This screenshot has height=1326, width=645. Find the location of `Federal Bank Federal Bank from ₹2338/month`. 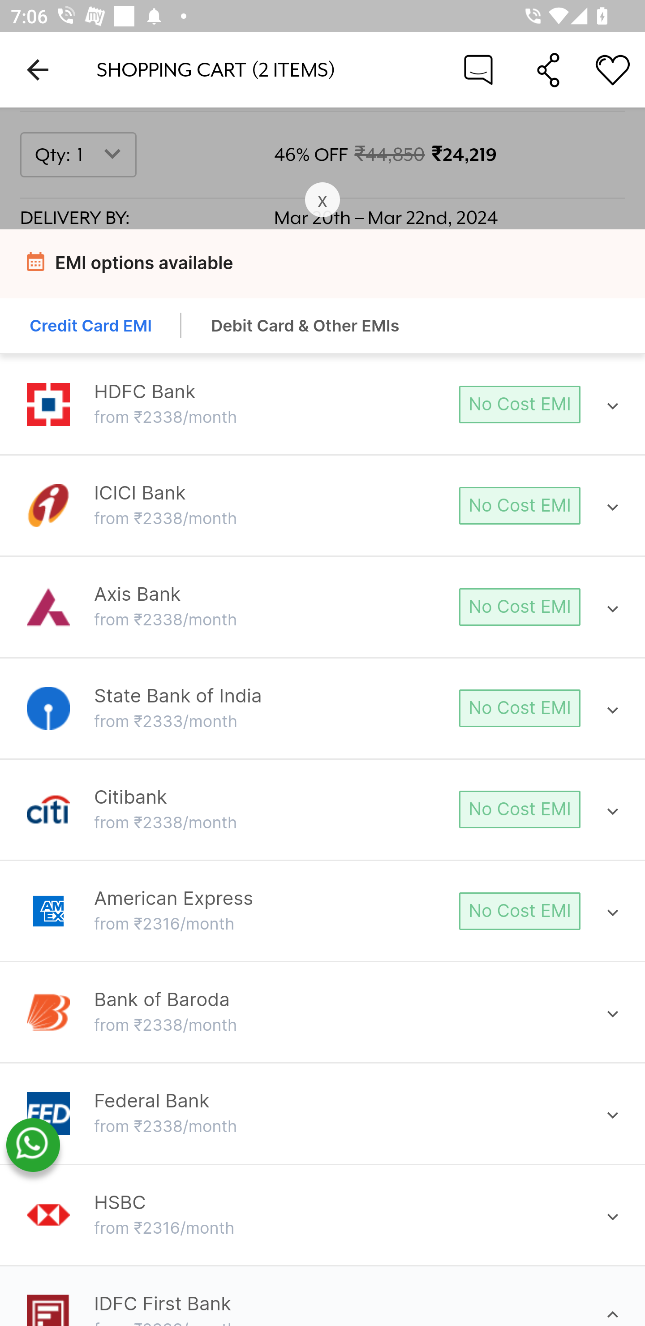

Federal Bank Federal Bank from ₹2338/month is located at coordinates (322, 1114).